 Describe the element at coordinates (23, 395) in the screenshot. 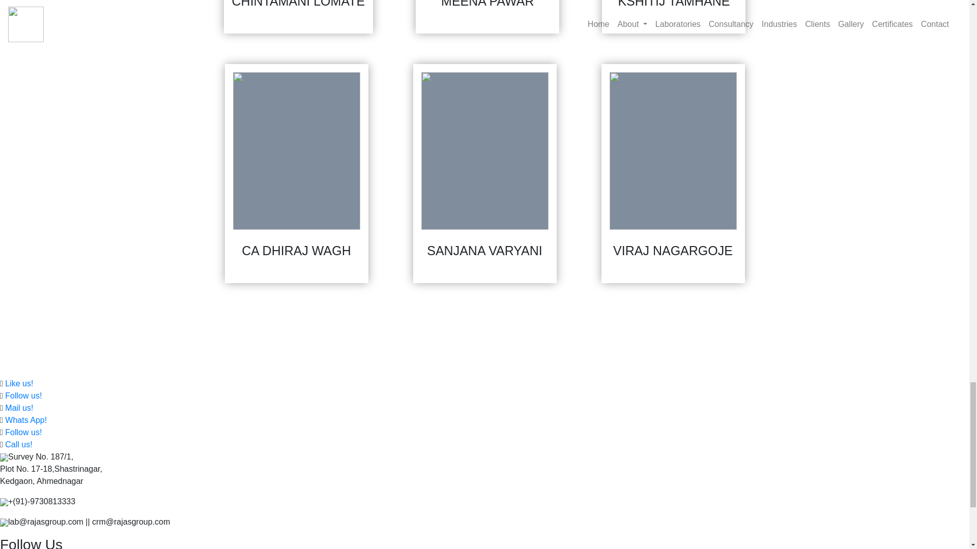

I see `Follow us!` at that location.